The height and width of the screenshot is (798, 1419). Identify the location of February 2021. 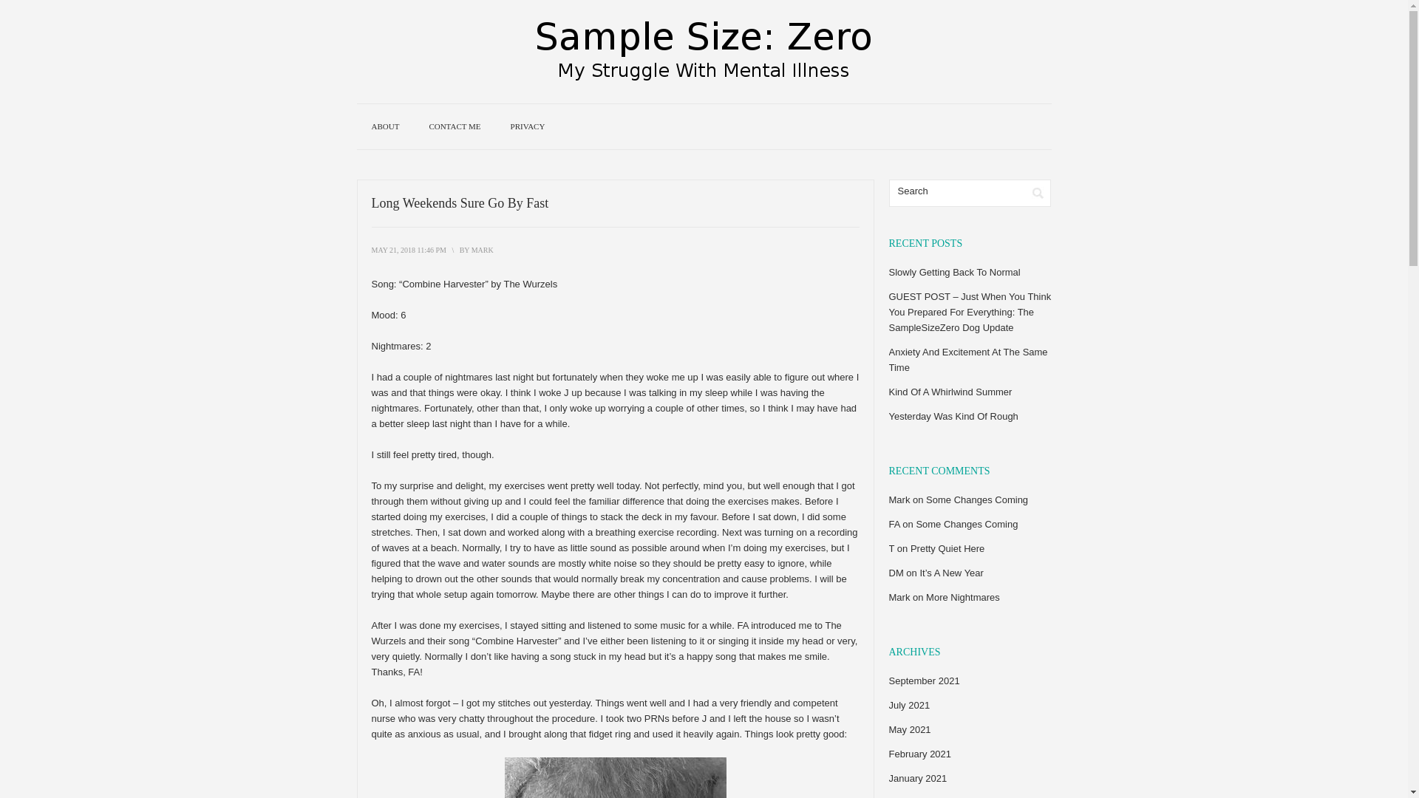
(919, 754).